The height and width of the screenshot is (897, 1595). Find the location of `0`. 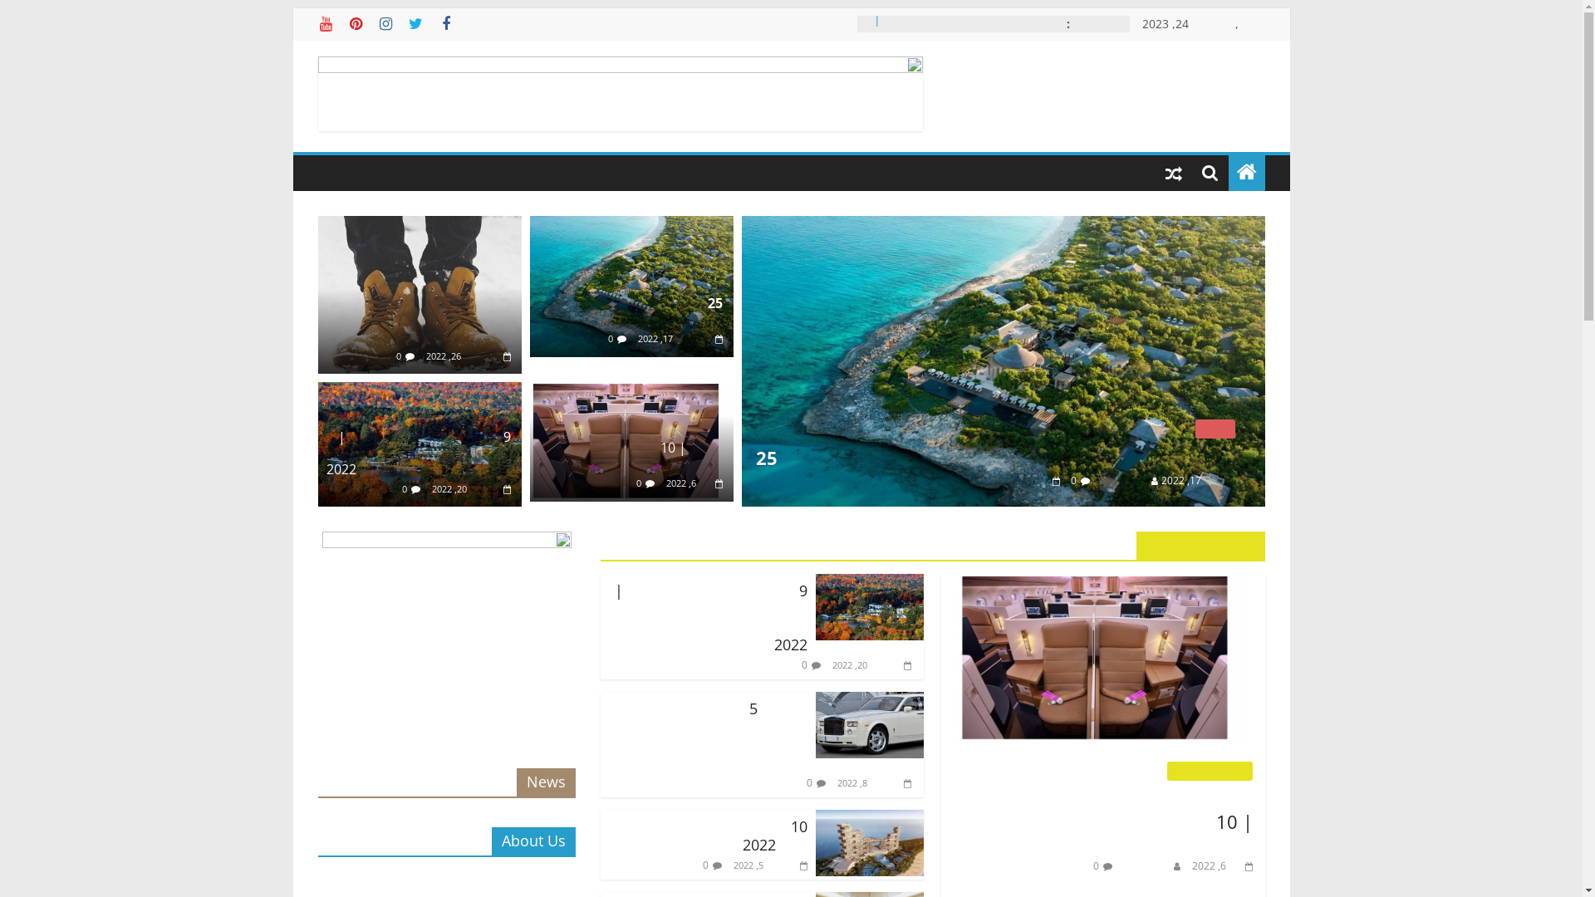

0 is located at coordinates (1073, 537).